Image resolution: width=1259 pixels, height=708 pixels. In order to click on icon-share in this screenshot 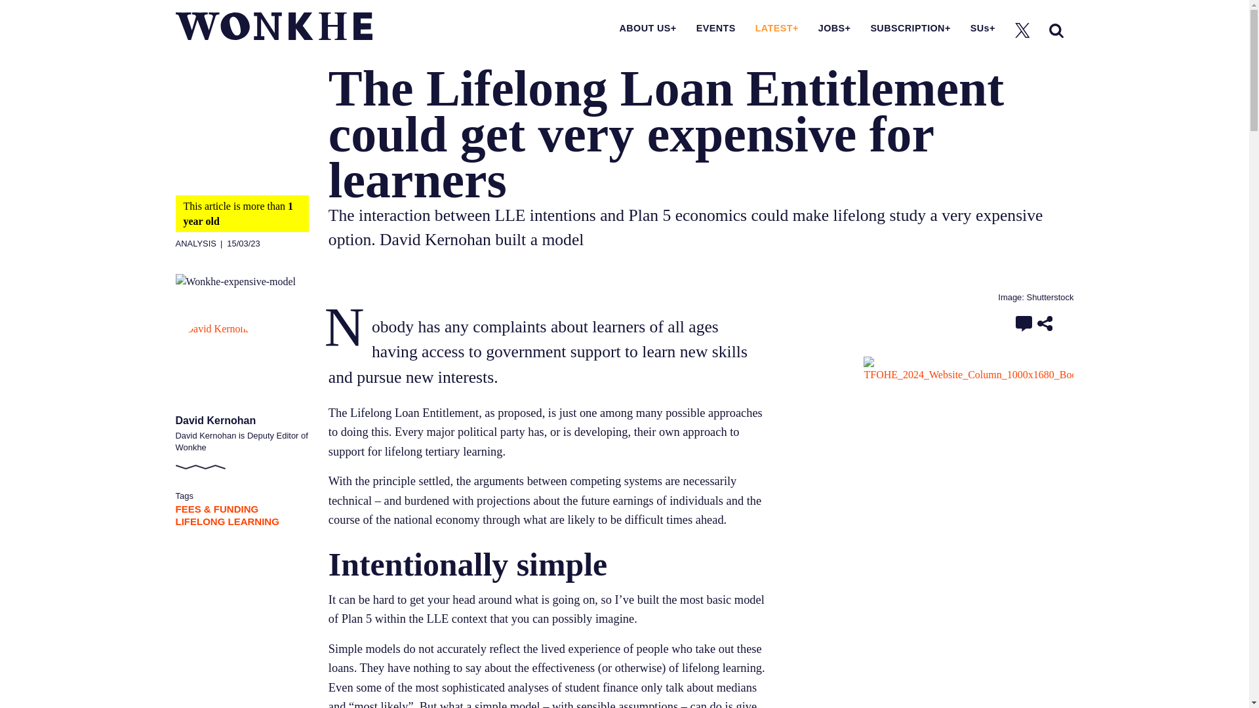, I will do `click(1045, 323)`.